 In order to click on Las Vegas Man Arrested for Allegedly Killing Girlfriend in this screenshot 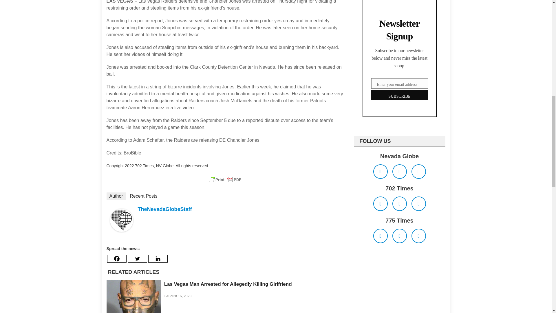, I will do `click(228, 284)`.